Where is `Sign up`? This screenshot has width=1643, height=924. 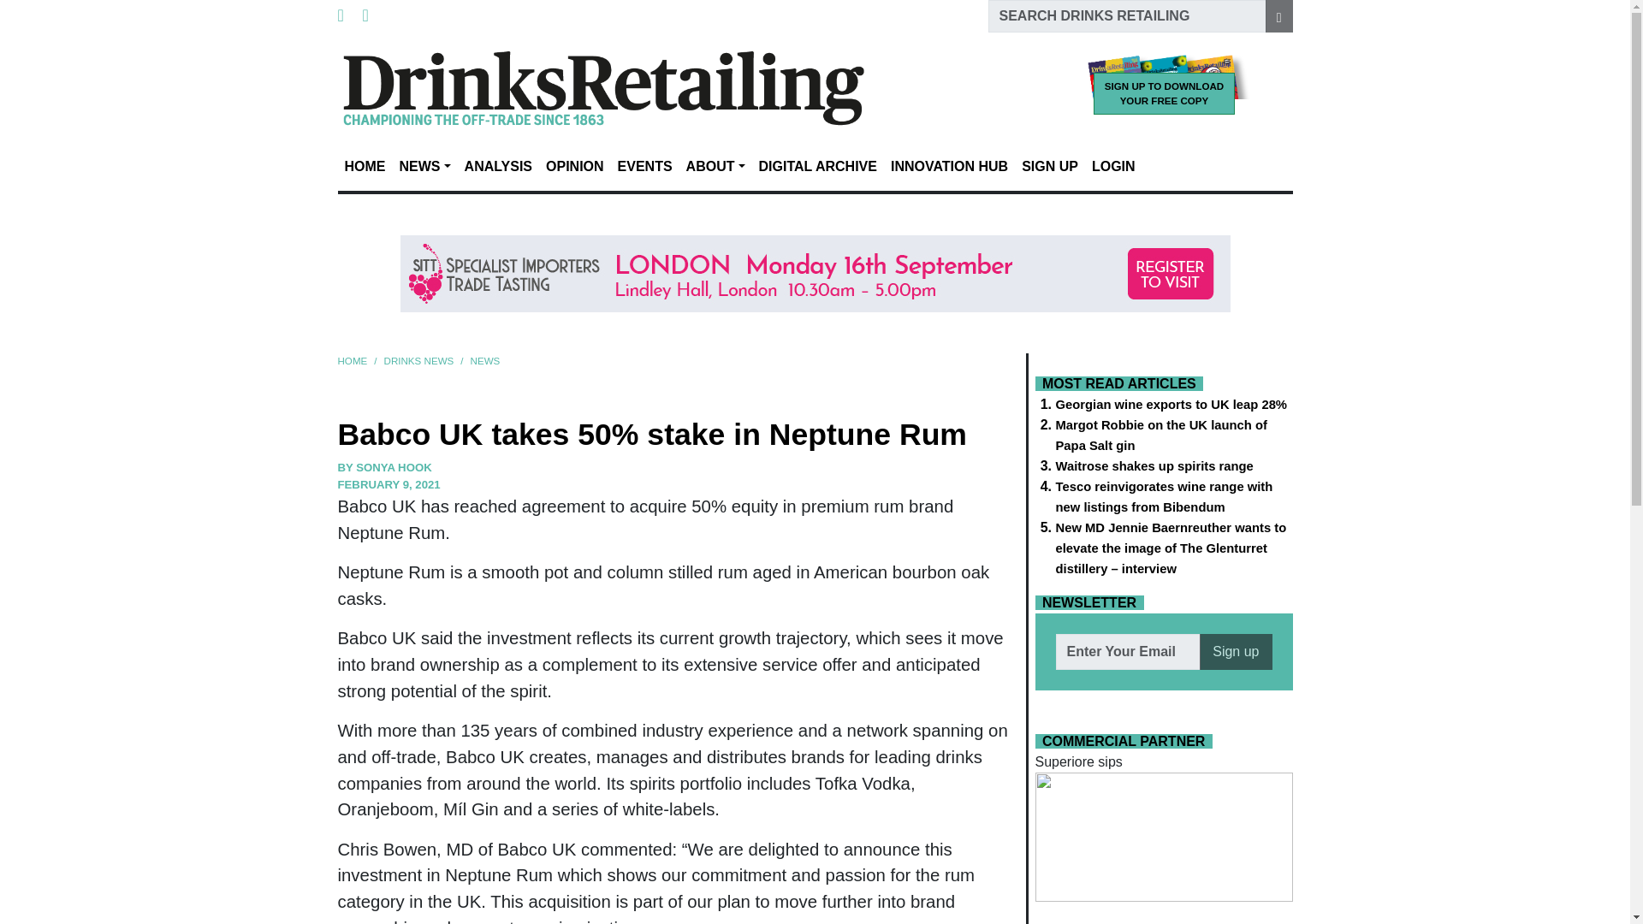 Sign up is located at coordinates (1236, 652).